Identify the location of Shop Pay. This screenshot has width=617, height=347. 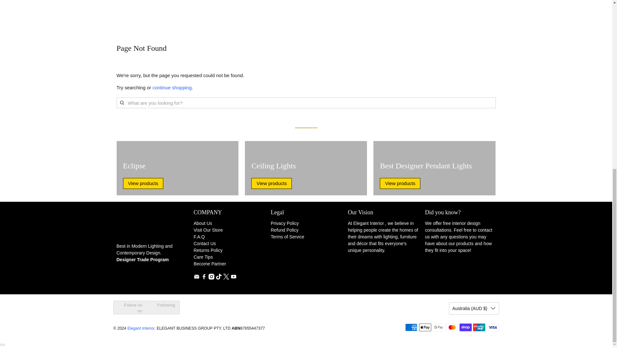
(466, 327).